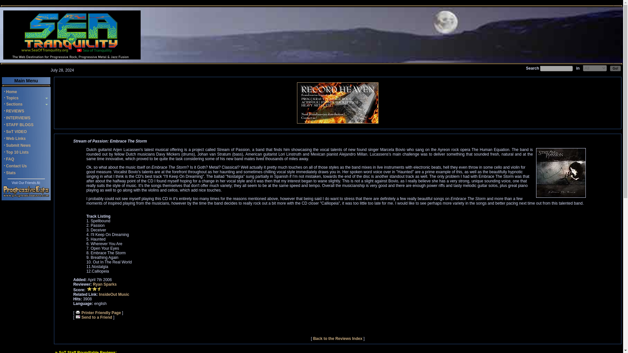  Describe the element at coordinates (20, 125) in the screenshot. I see `STAFF BLOGS` at that location.